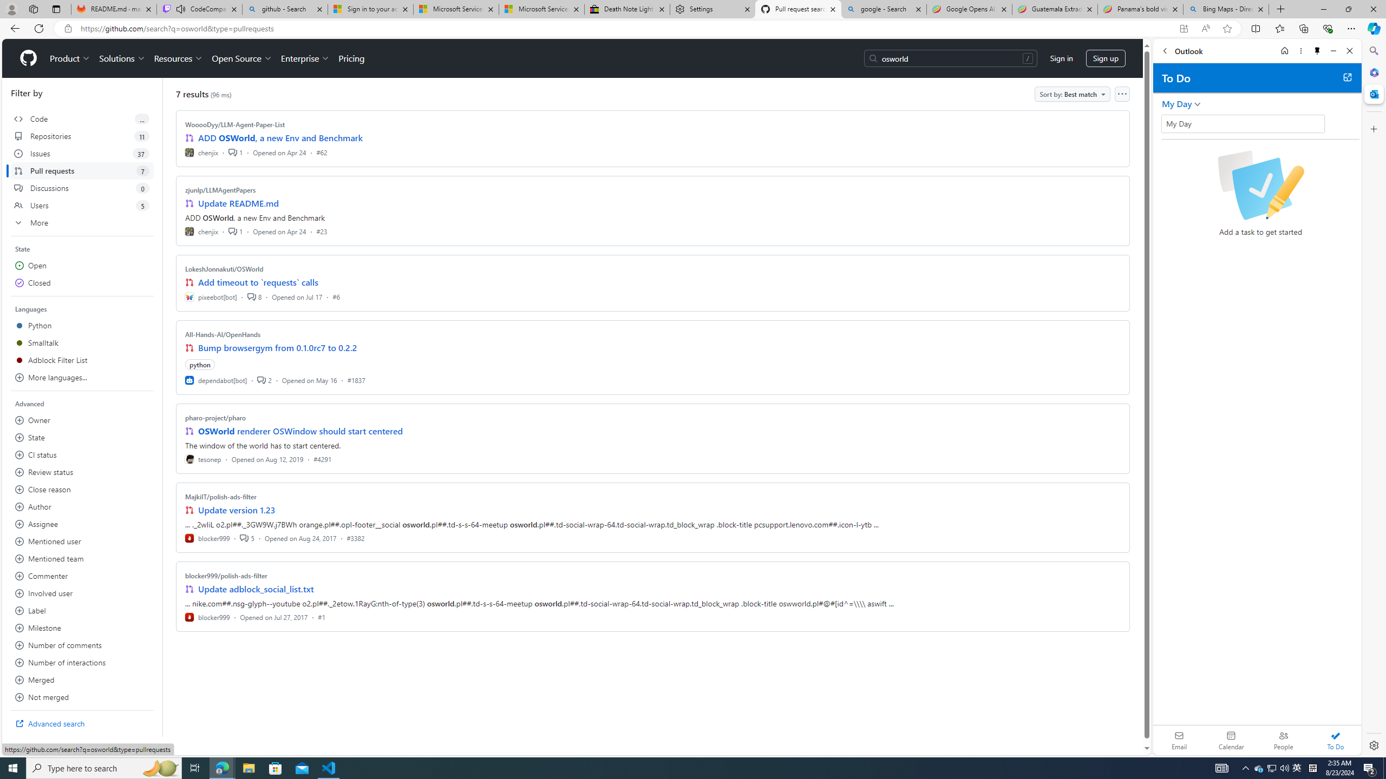 The width and height of the screenshot is (1386, 779). I want to click on 5, so click(247, 538).